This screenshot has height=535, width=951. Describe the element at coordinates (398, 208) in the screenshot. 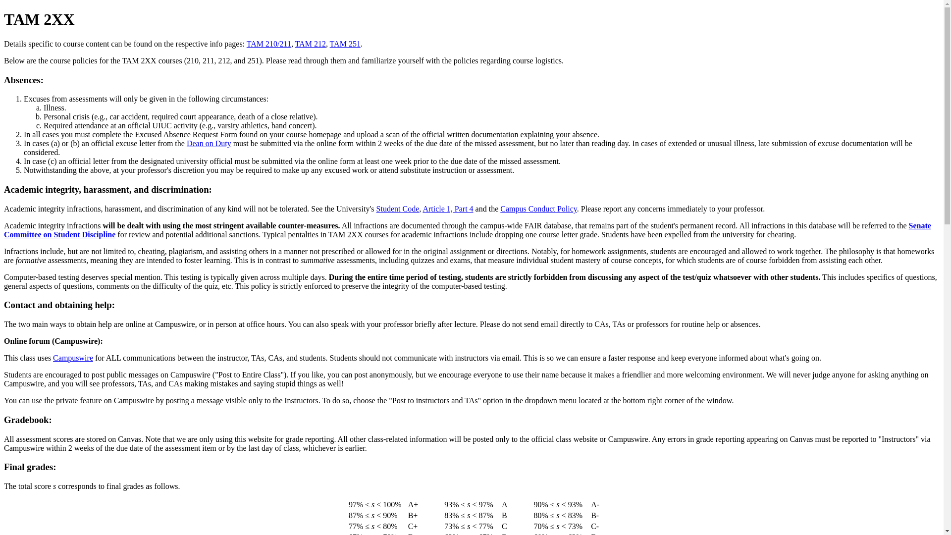

I see `Student Code` at that location.